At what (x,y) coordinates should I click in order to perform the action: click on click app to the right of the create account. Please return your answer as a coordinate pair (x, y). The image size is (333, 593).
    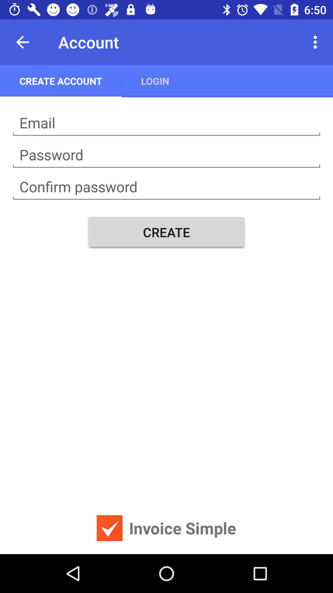
    Looking at the image, I should click on (155, 81).